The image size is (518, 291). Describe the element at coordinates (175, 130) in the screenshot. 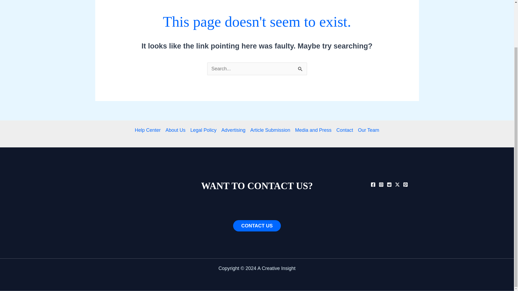

I see `About Us` at that location.